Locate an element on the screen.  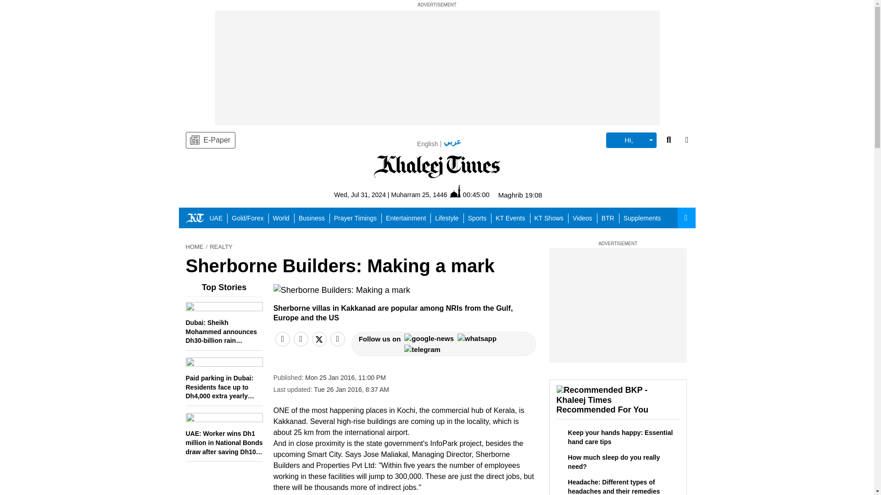
Hi, is located at coordinates (631, 140).